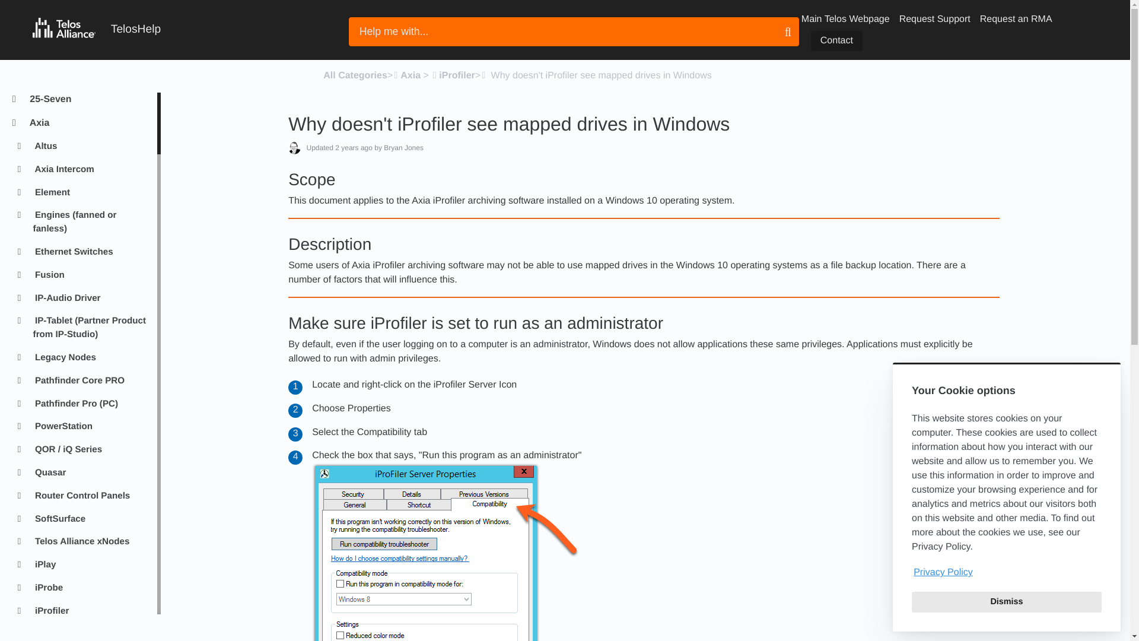 The width and height of the screenshot is (1139, 641). Describe the element at coordinates (96, 30) in the screenshot. I see `TelosHelp` at that location.